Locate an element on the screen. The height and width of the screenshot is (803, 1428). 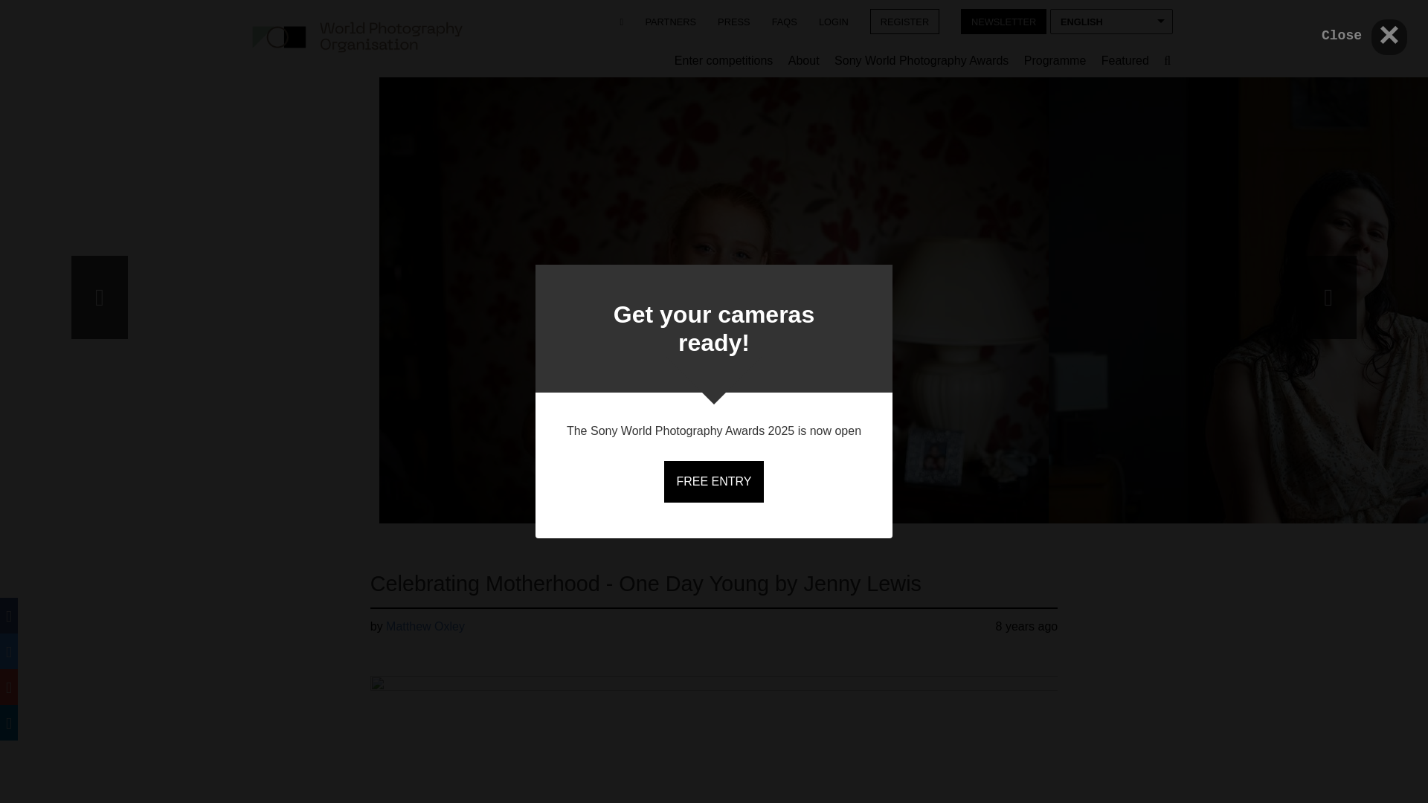
REGISTER is located at coordinates (904, 21).